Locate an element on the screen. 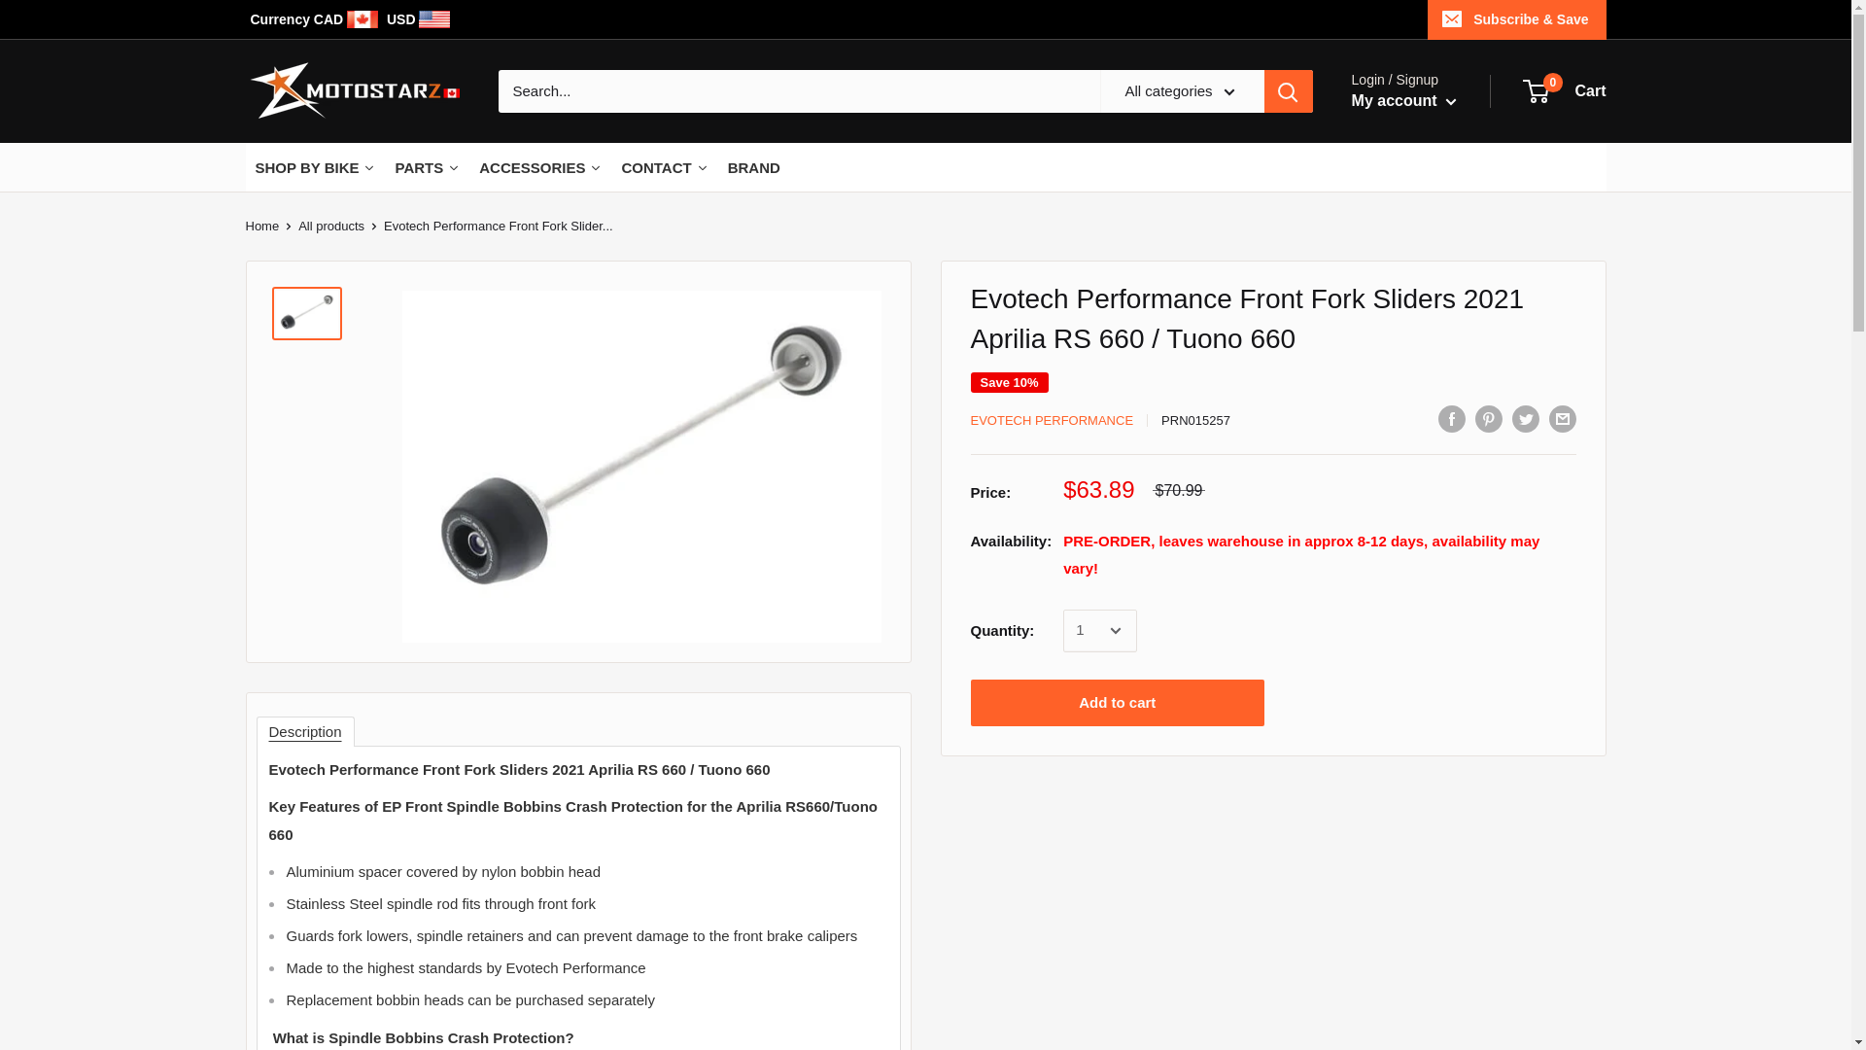  PARTS is located at coordinates (427, 166).